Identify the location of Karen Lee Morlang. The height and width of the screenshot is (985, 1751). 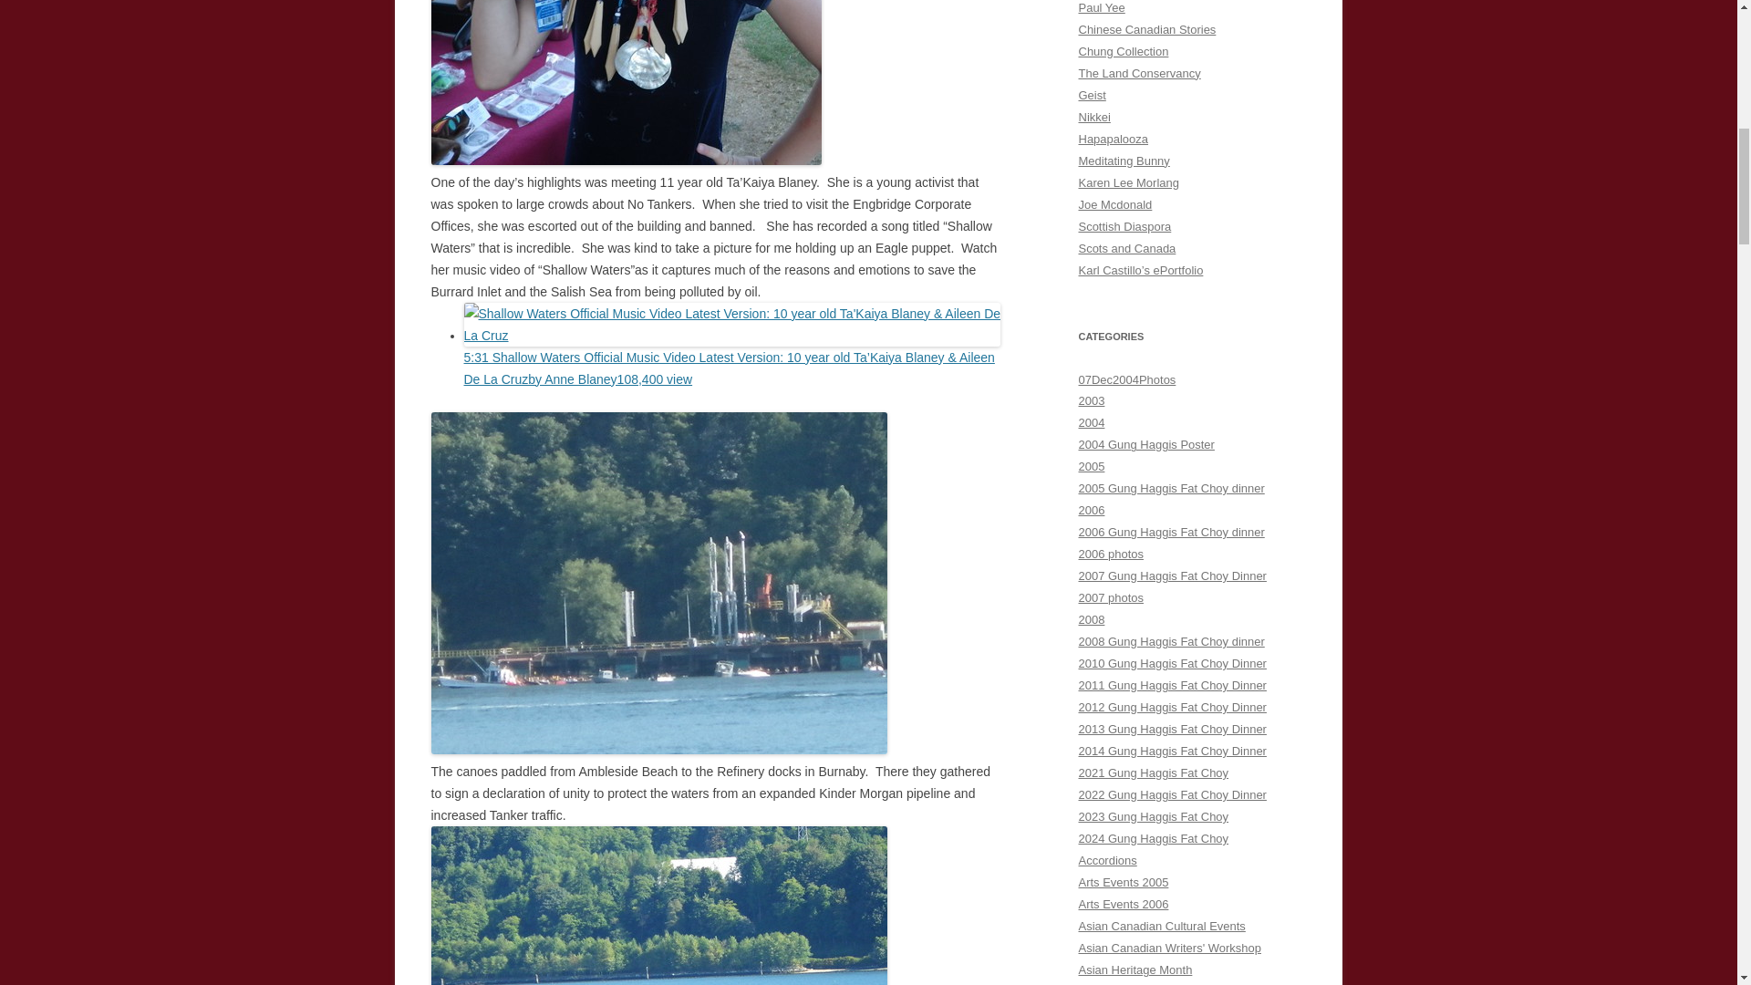
(1128, 182).